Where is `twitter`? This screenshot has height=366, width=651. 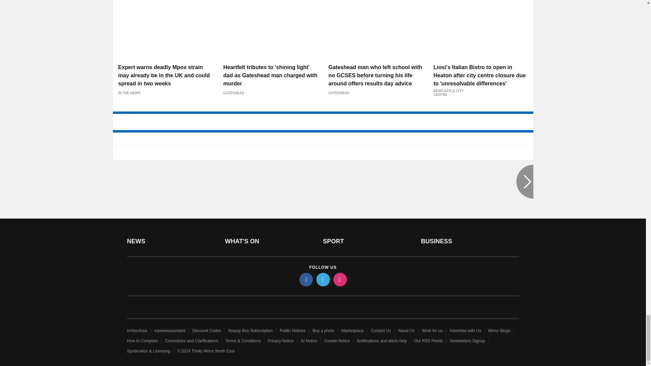
twitter is located at coordinates (322, 279).